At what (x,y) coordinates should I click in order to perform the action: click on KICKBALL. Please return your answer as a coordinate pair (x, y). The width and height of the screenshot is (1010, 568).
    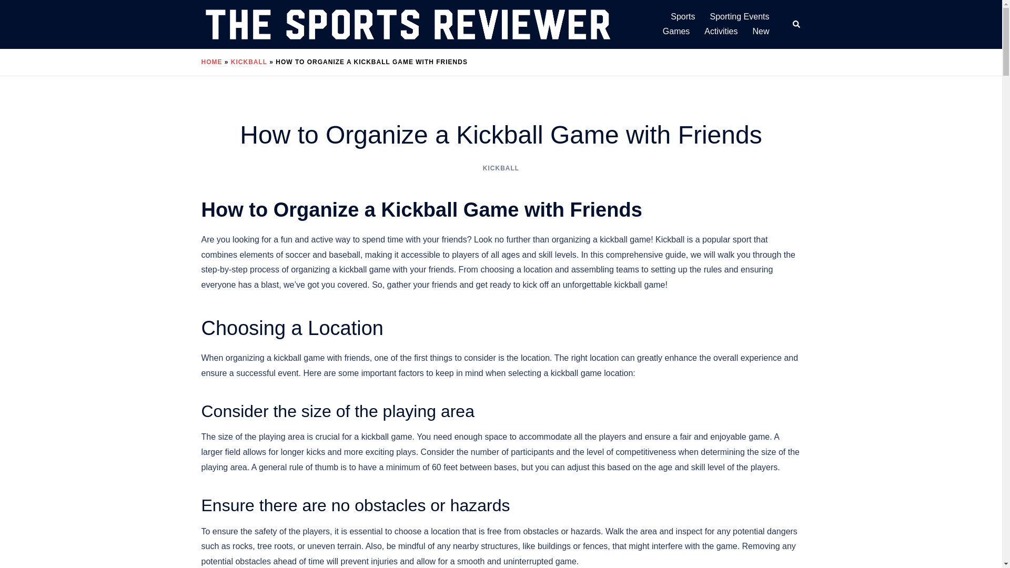
    Looking at the image, I should click on (501, 168).